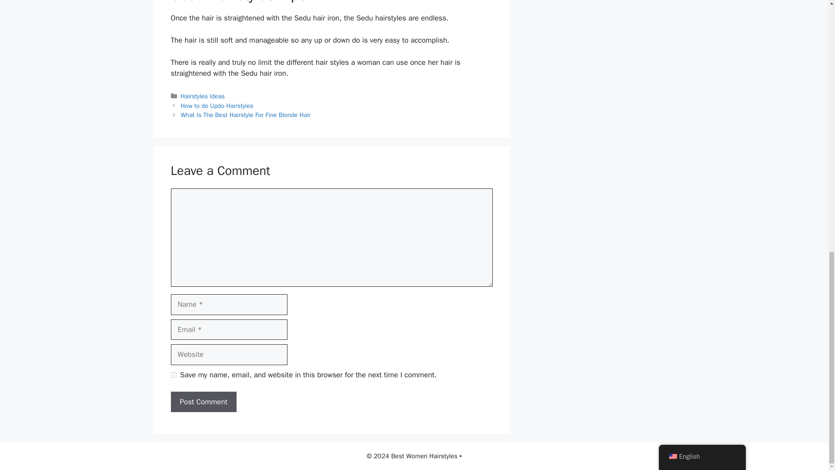 The height and width of the screenshot is (470, 835). Describe the element at coordinates (203, 402) in the screenshot. I see `Post Comment` at that location.